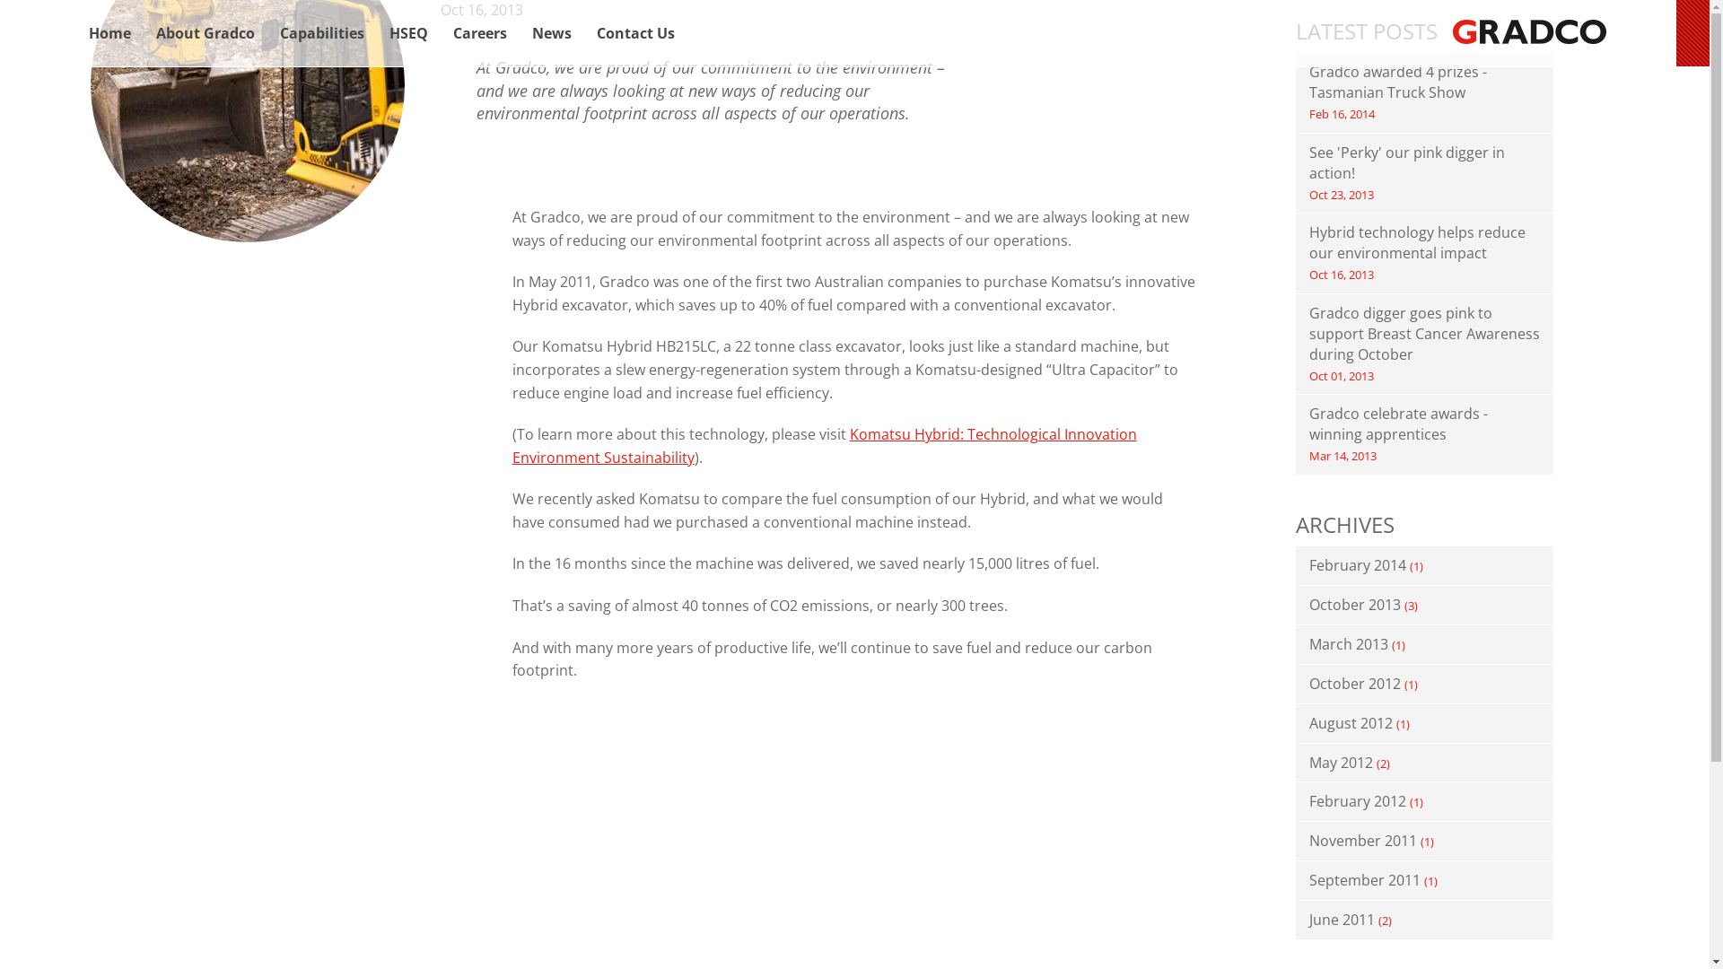 Image resolution: width=1723 pixels, height=969 pixels. What do you see at coordinates (1425, 881) in the screenshot?
I see `September 2011 (1)` at bounding box center [1425, 881].